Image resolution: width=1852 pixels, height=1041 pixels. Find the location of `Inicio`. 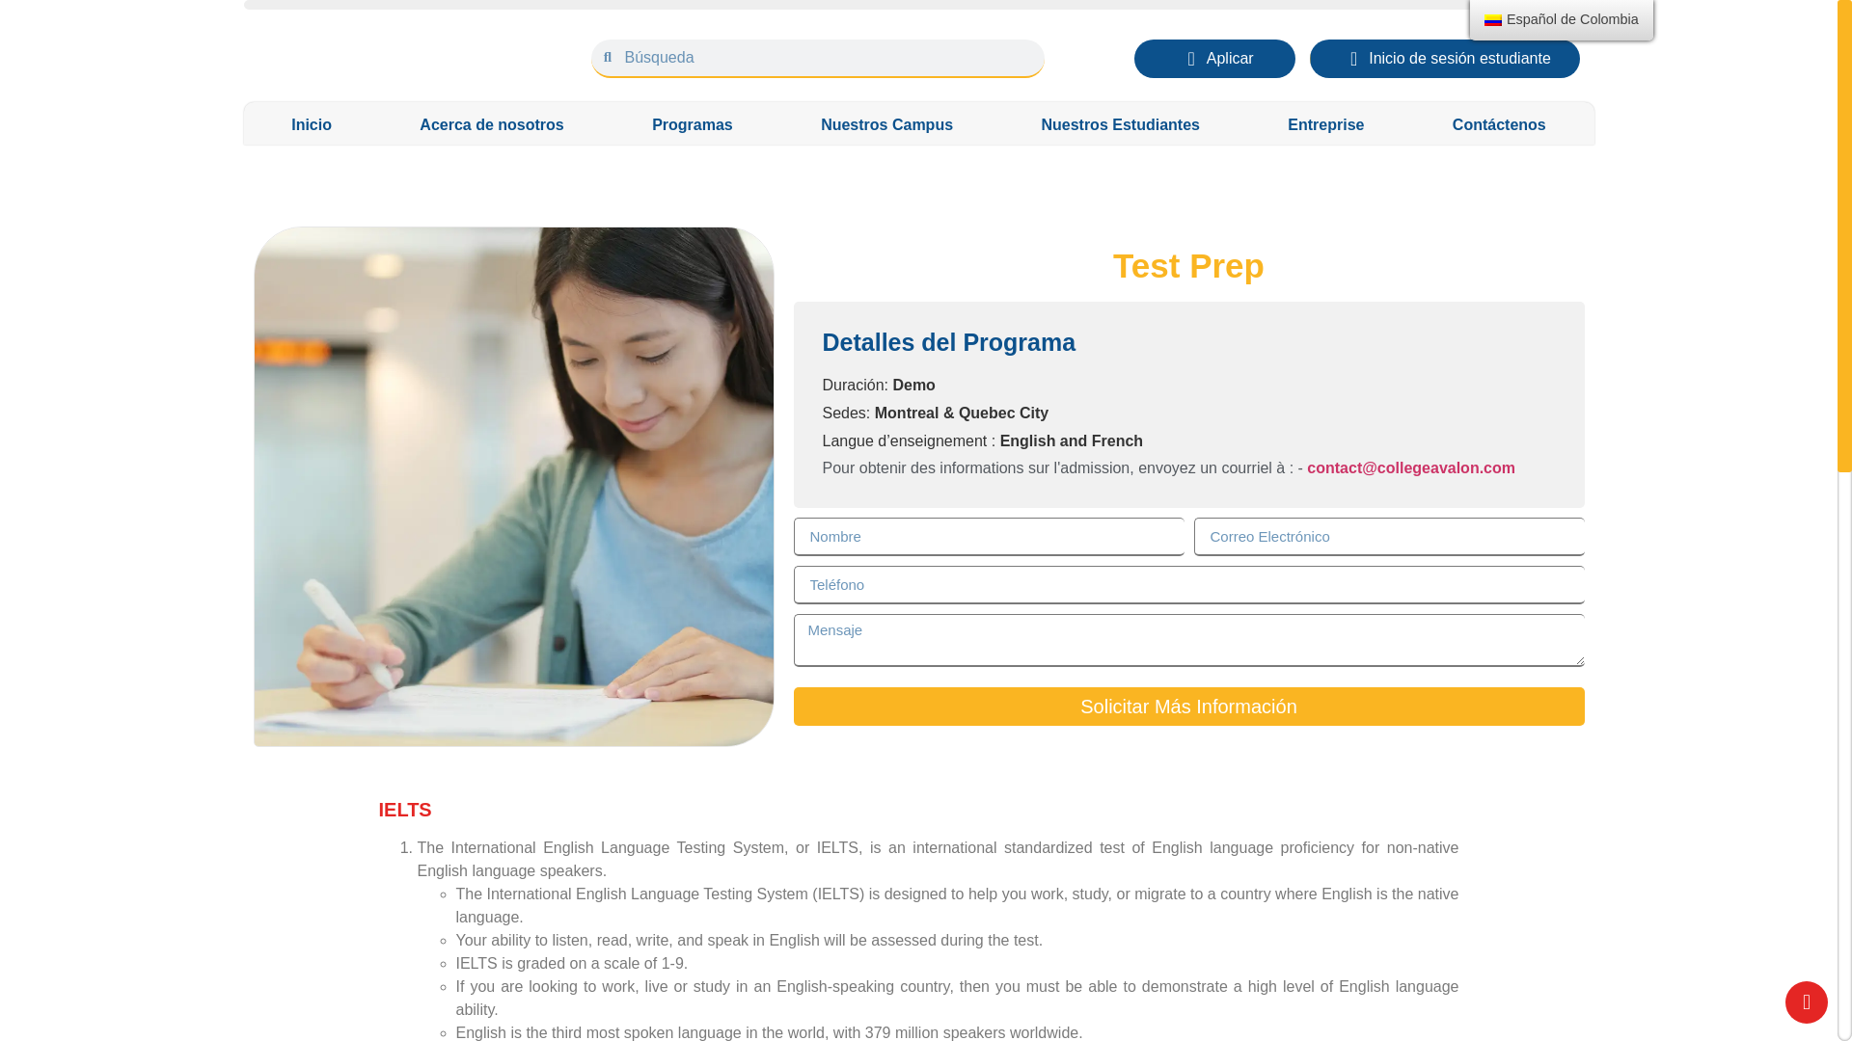

Inicio is located at coordinates (311, 125).